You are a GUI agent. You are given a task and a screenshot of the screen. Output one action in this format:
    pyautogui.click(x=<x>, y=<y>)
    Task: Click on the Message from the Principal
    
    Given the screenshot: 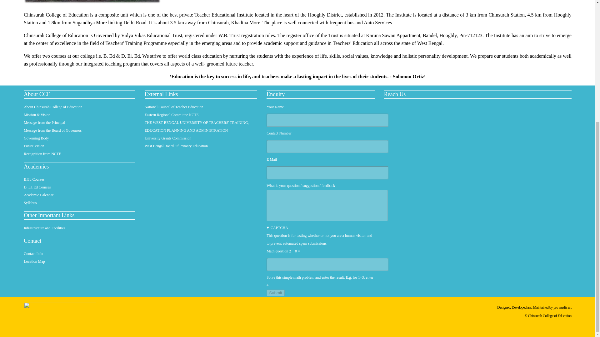 What is the action you would take?
    pyautogui.click(x=44, y=122)
    